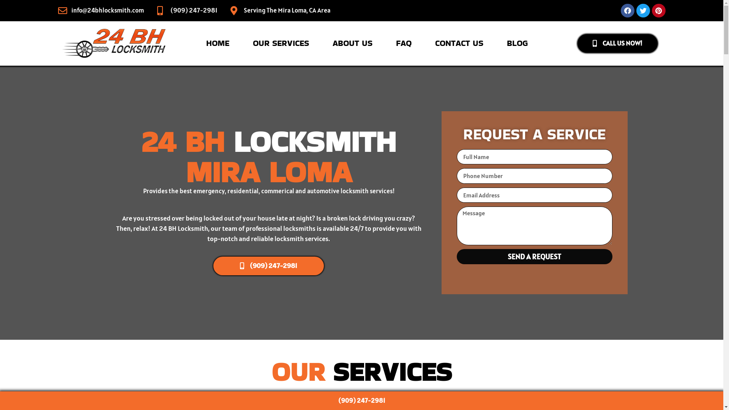 The width and height of the screenshot is (729, 410). I want to click on info@24bhlocksmith.com, so click(108, 11).